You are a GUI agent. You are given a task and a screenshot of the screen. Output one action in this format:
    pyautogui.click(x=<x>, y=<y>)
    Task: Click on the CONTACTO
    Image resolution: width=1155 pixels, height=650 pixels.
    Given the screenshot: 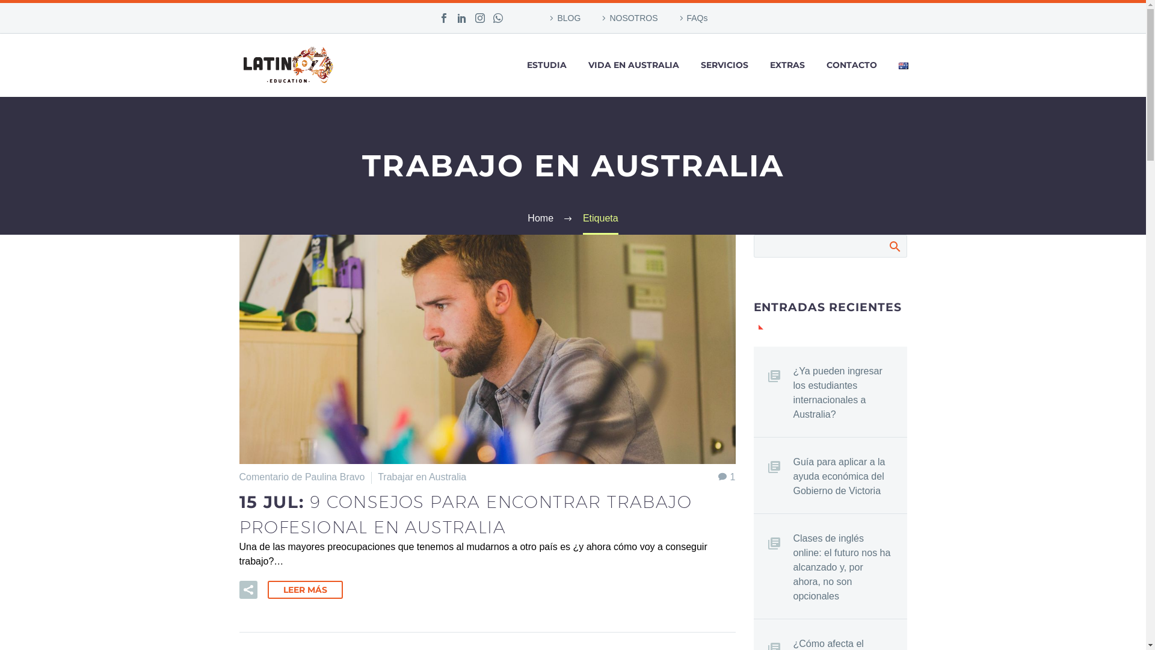 What is the action you would take?
    pyautogui.click(x=851, y=65)
    